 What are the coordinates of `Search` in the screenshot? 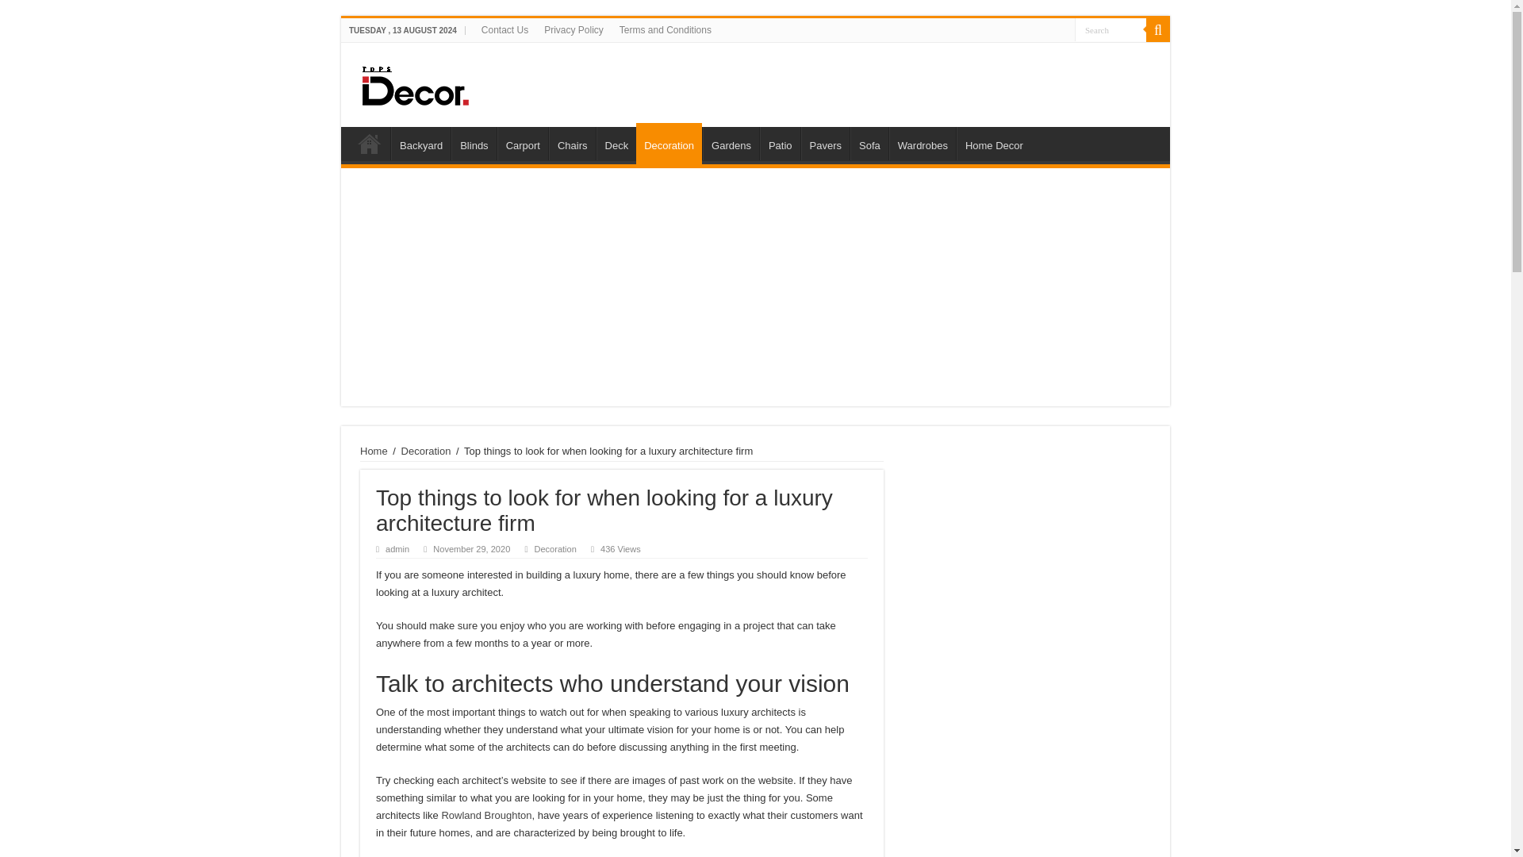 It's located at (1158, 29).